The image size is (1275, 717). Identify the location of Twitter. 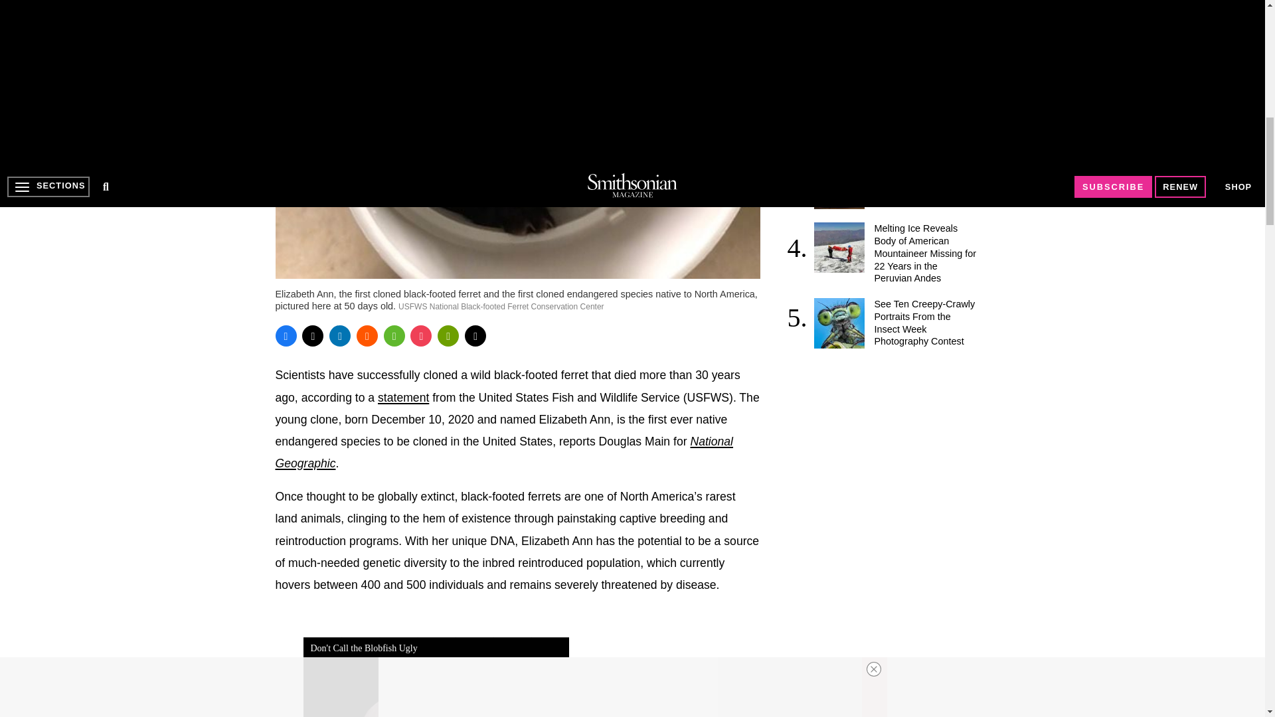
(313, 336).